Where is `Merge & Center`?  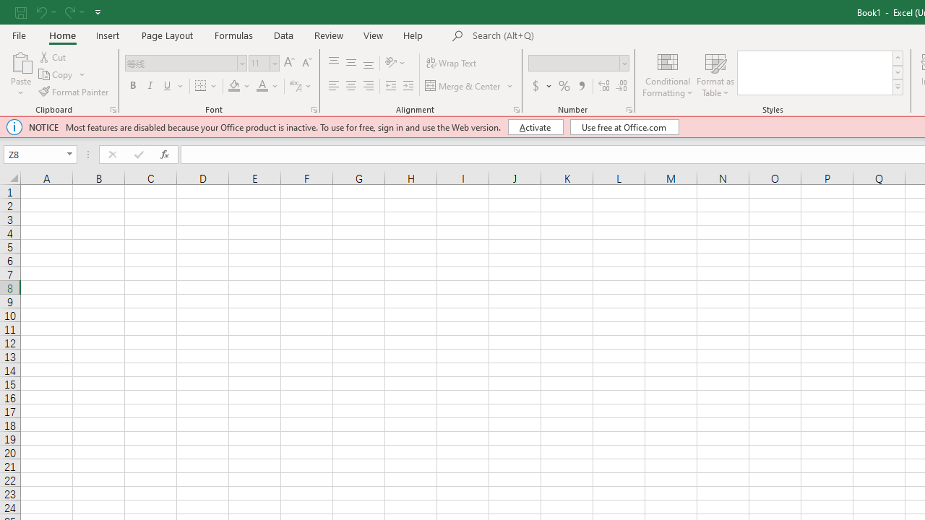 Merge & Center is located at coordinates (470, 87).